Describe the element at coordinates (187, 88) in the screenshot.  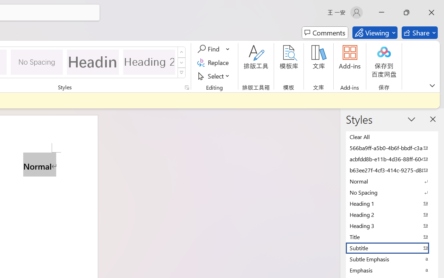
I see `Styles...` at that location.